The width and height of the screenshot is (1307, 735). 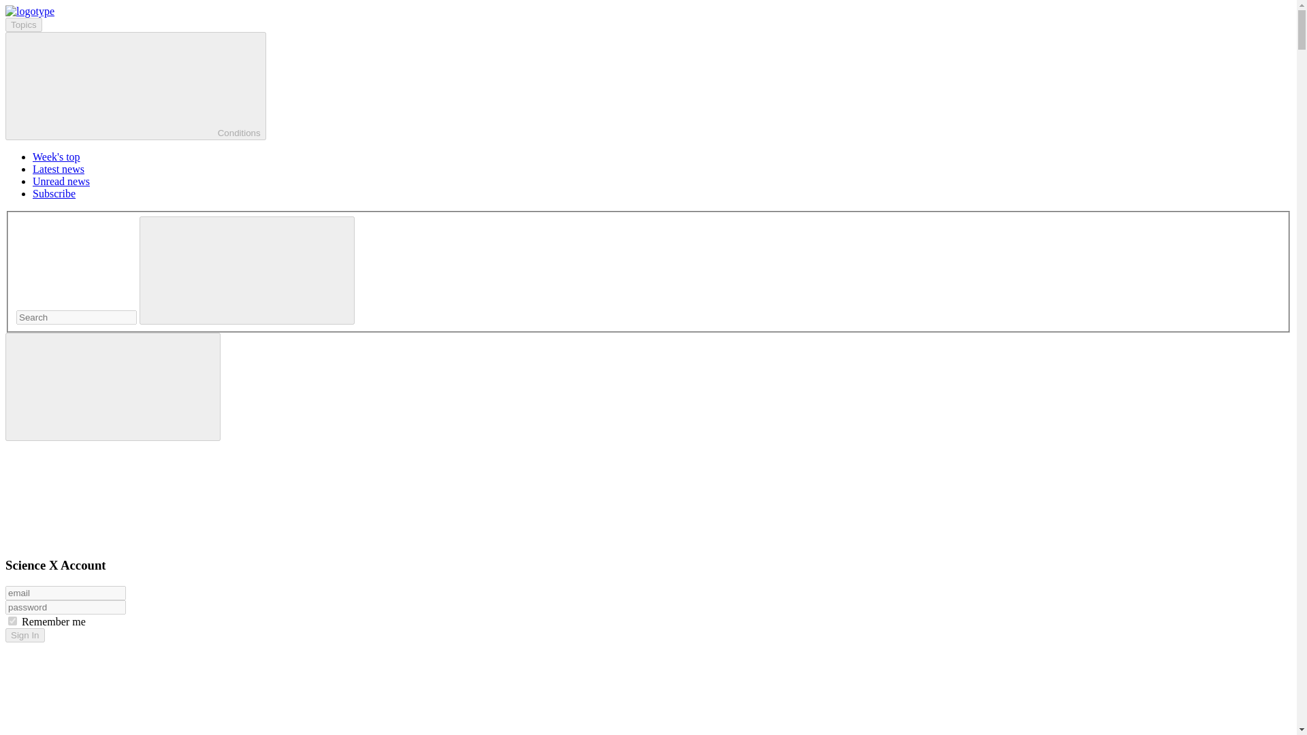 What do you see at coordinates (12, 621) in the screenshot?
I see `on` at bounding box center [12, 621].